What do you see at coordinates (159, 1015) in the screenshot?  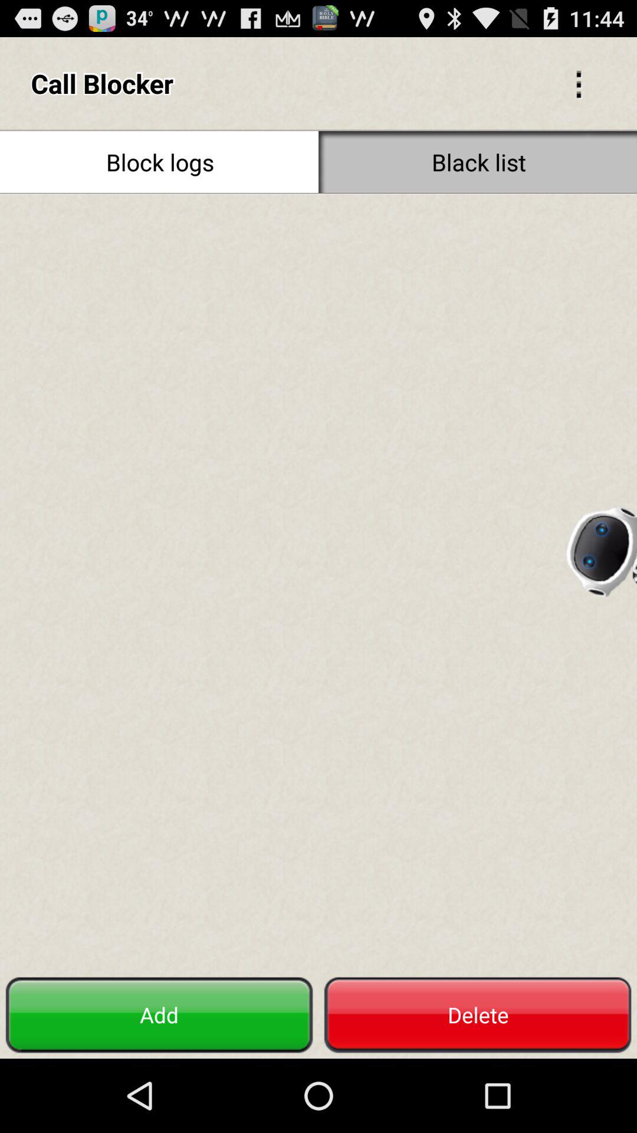 I see `turn on button at the bottom left corner` at bounding box center [159, 1015].